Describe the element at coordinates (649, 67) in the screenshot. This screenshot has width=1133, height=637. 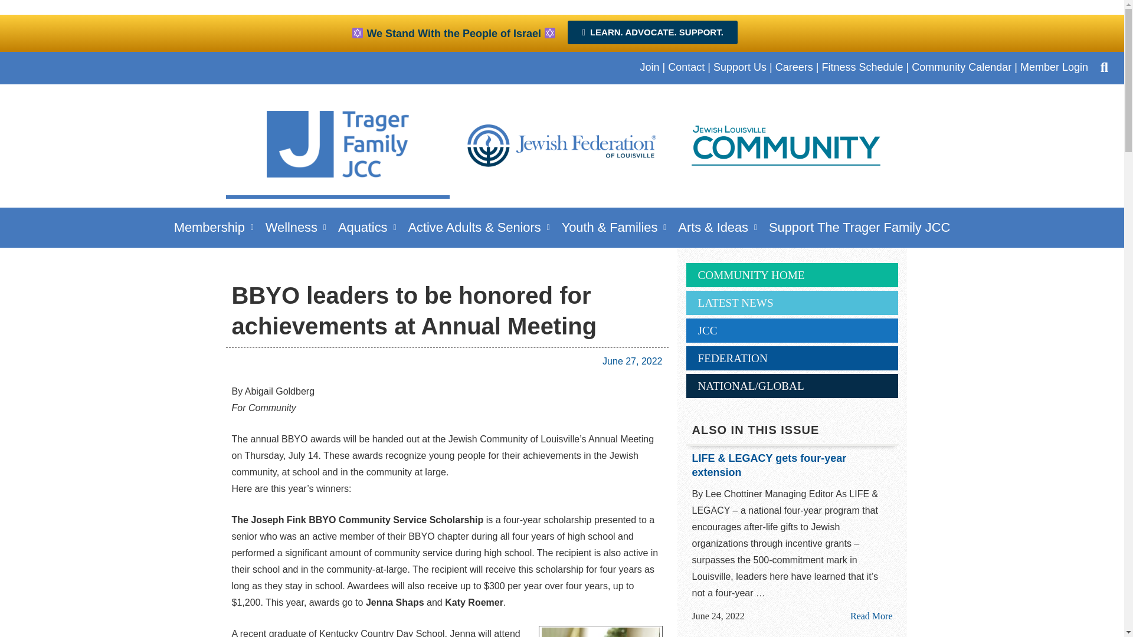
I see `Join` at that location.